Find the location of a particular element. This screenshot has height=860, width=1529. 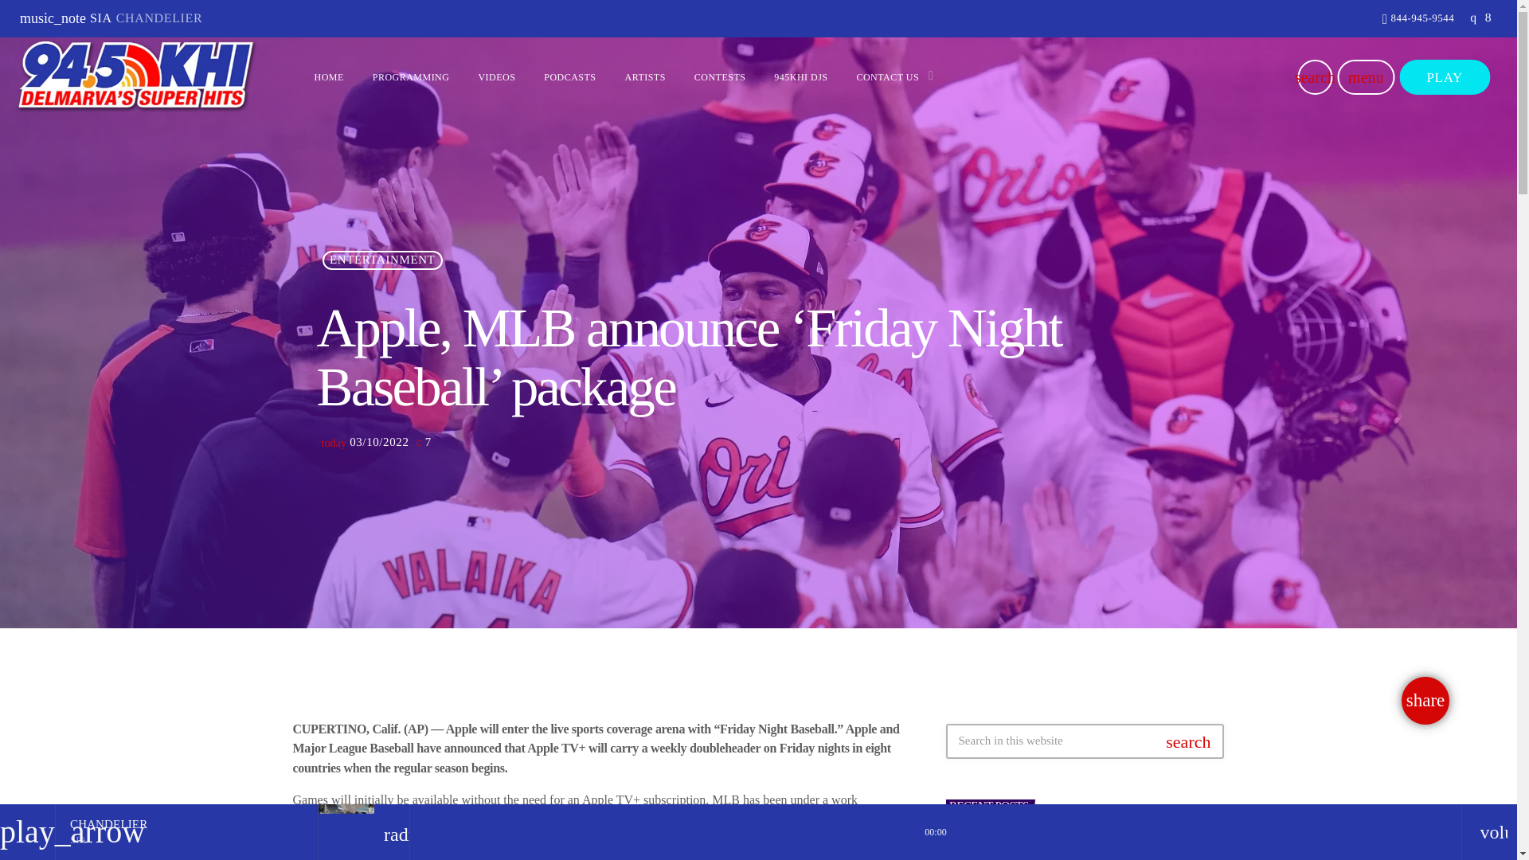

HOME is located at coordinates (328, 78).